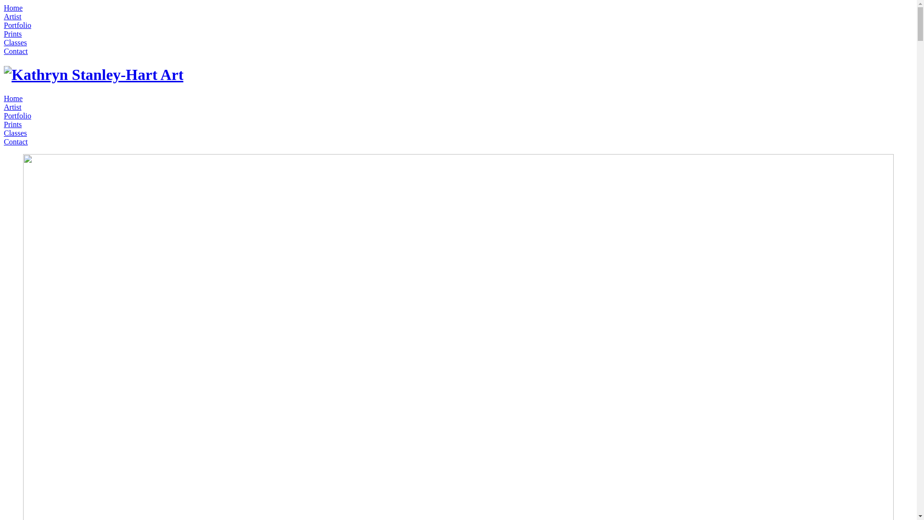 Image resolution: width=924 pixels, height=520 pixels. I want to click on Artist, so click(13, 107).